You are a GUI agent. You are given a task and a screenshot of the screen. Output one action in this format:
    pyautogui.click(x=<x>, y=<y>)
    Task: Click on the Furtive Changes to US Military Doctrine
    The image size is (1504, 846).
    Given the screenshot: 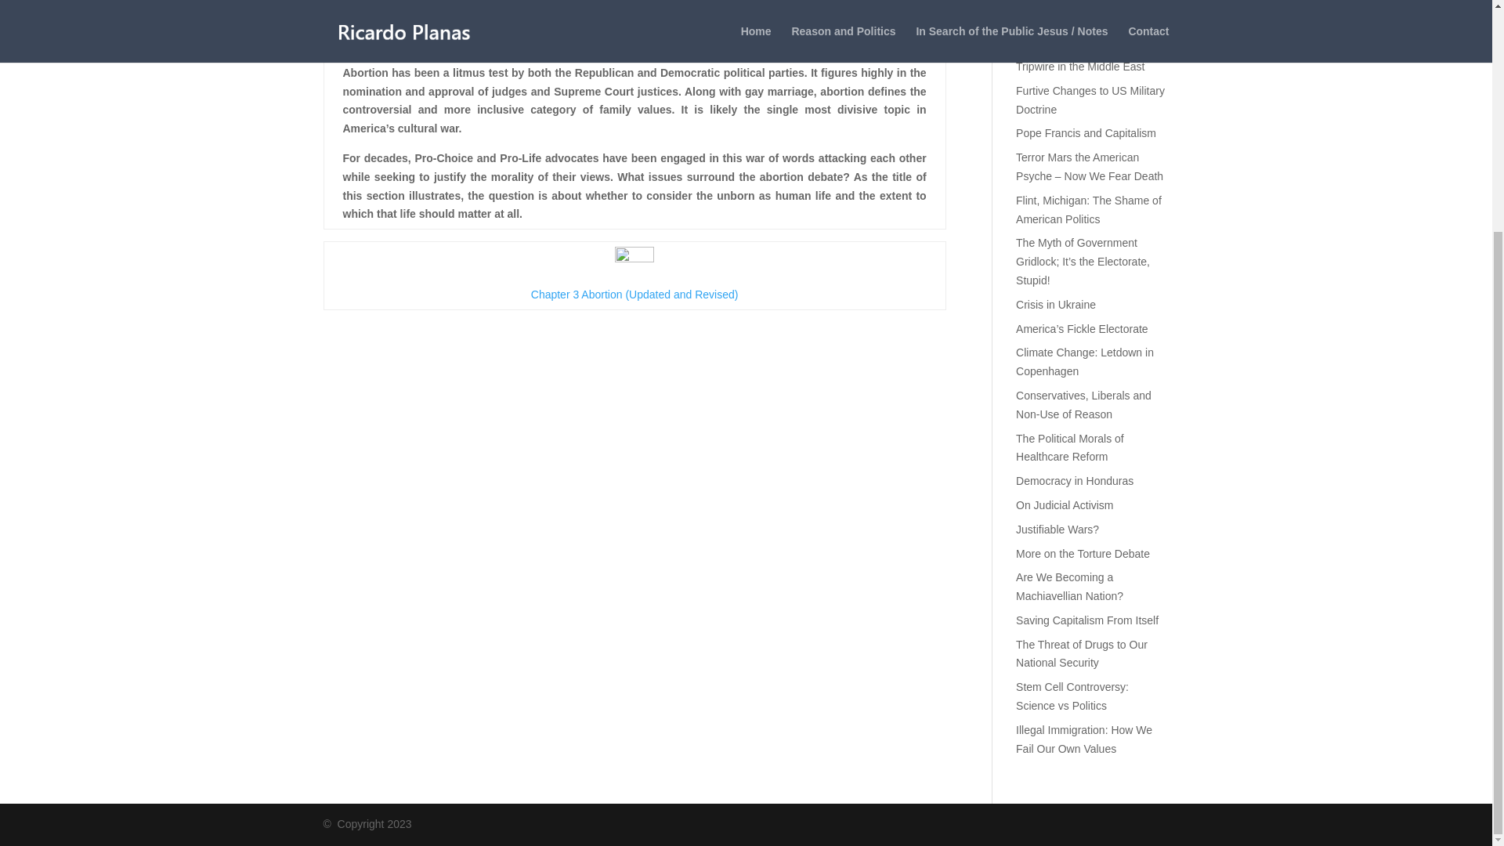 What is the action you would take?
    pyautogui.click(x=1090, y=100)
    